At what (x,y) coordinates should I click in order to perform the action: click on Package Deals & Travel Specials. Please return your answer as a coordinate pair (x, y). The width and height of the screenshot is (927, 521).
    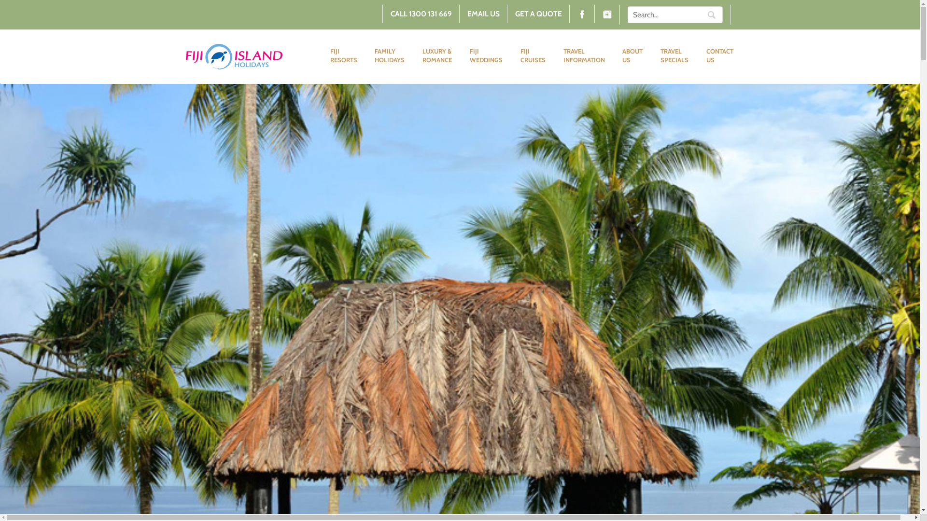
    Looking at the image, I should click on (234, 57).